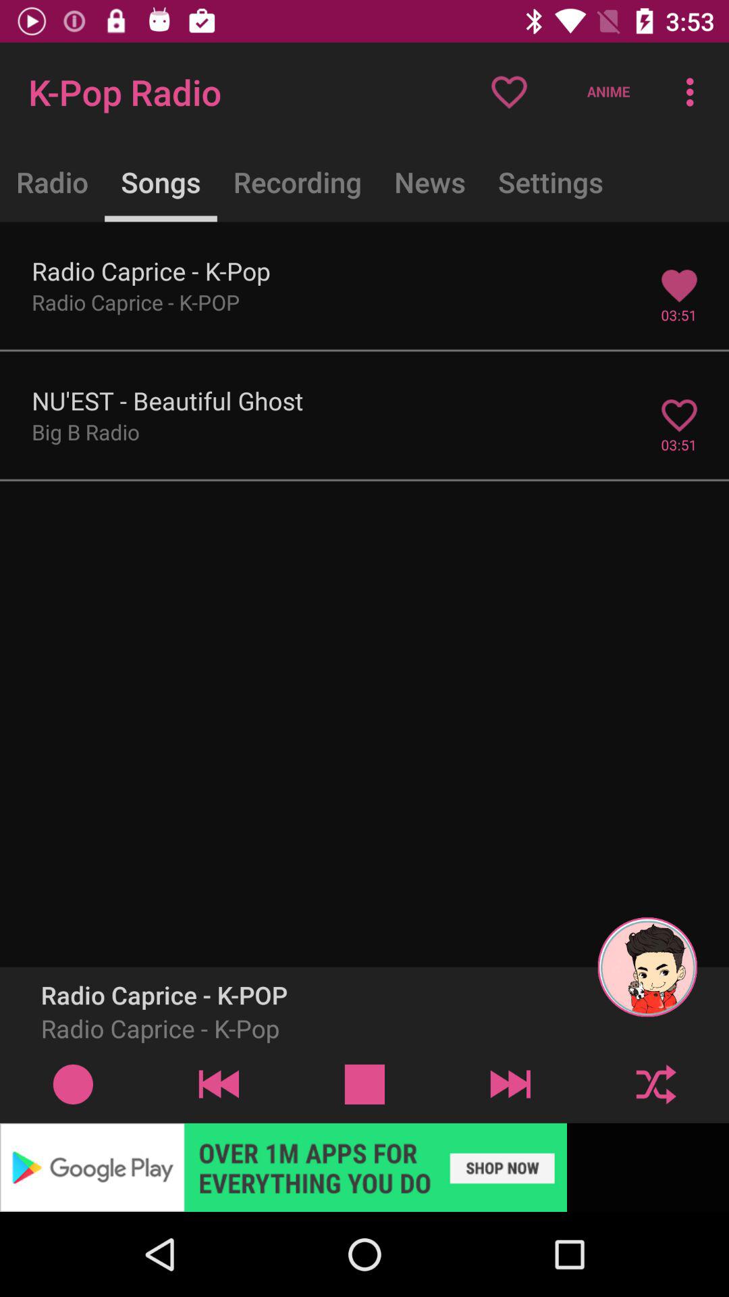 Image resolution: width=729 pixels, height=1297 pixels. I want to click on advertisement, so click(364, 1167).